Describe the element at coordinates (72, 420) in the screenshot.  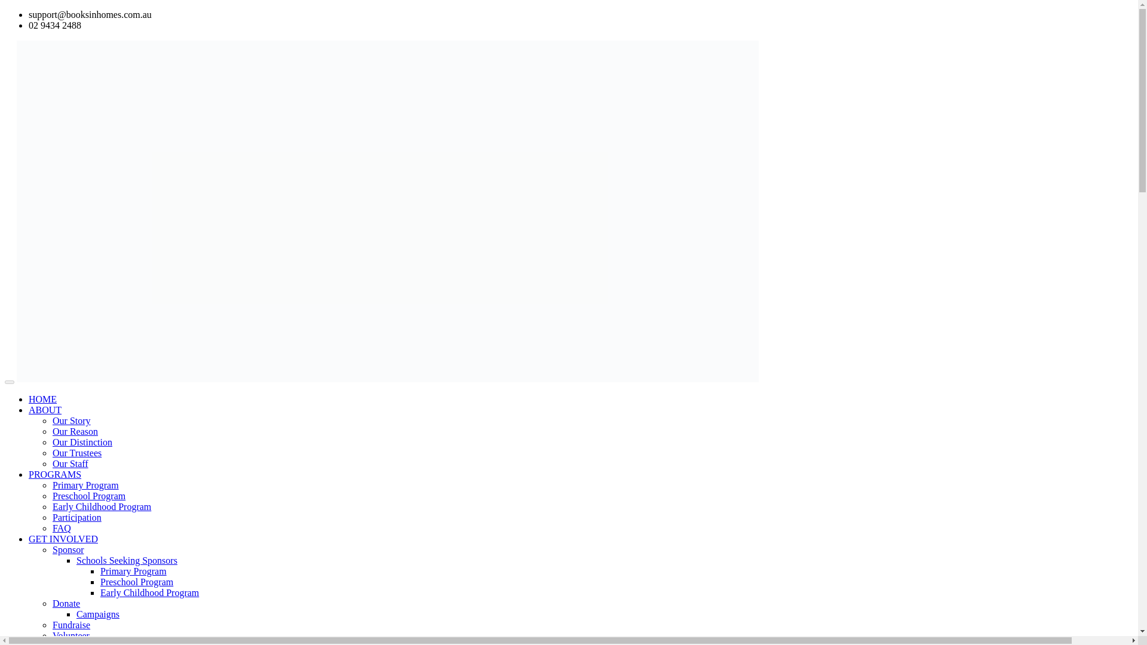
I see `Our Story` at that location.